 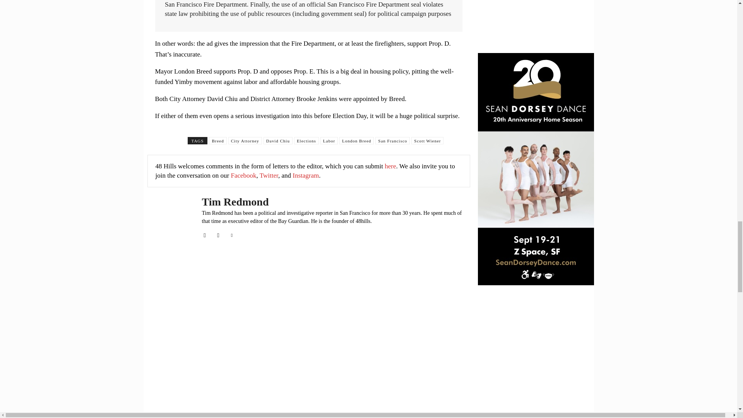 I want to click on Tim Redmond, so click(x=170, y=218).